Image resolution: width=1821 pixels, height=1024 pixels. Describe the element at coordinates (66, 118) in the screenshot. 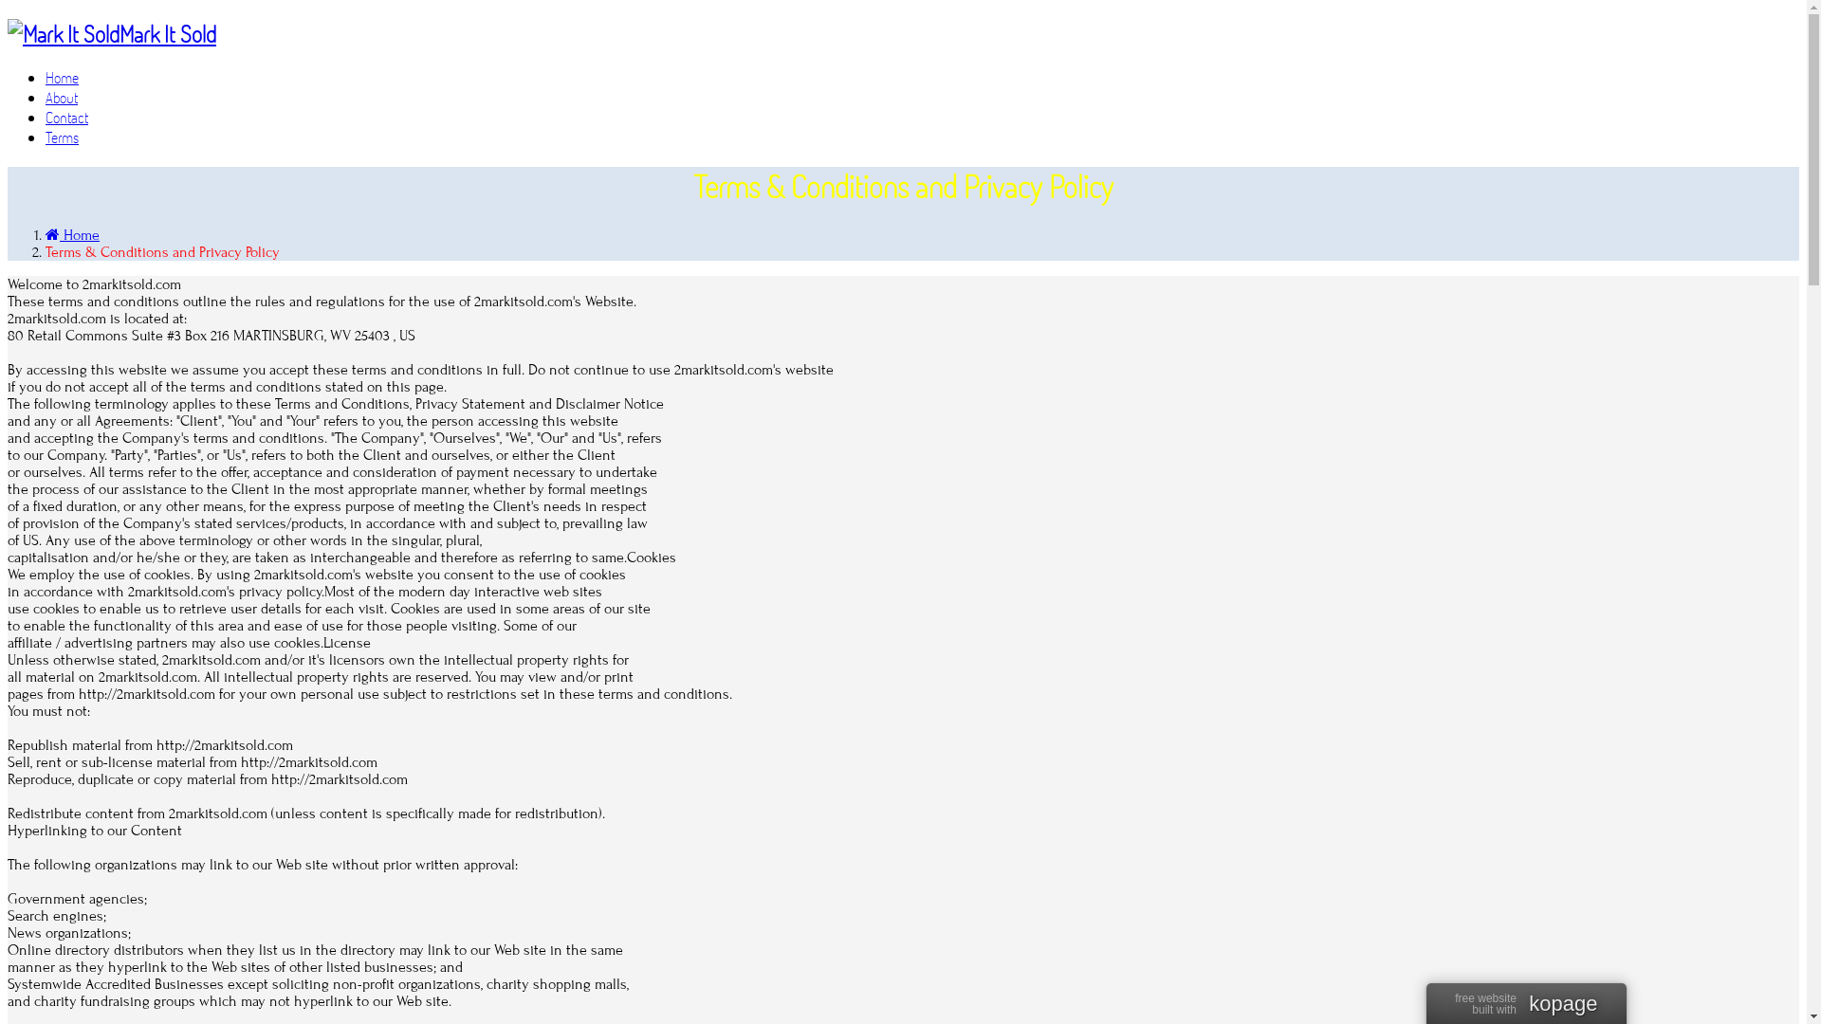

I see `Contact` at that location.